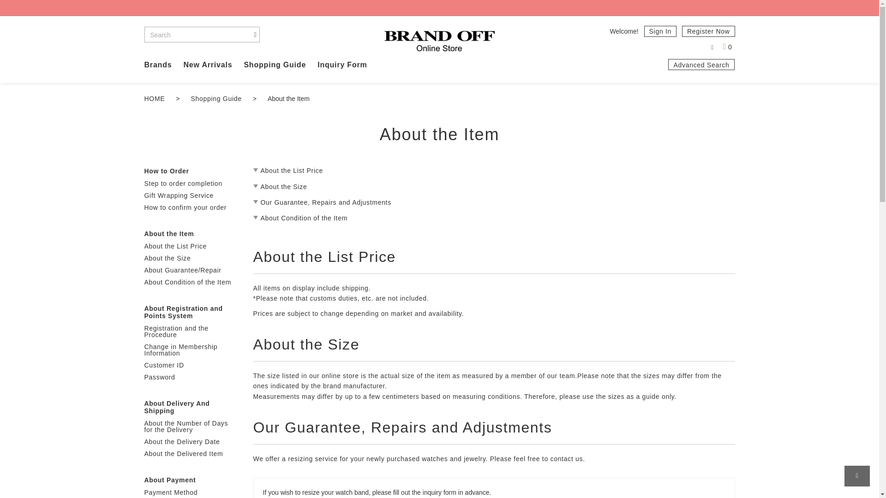 The height and width of the screenshot is (498, 886). I want to click on 0, so click(727, 47).